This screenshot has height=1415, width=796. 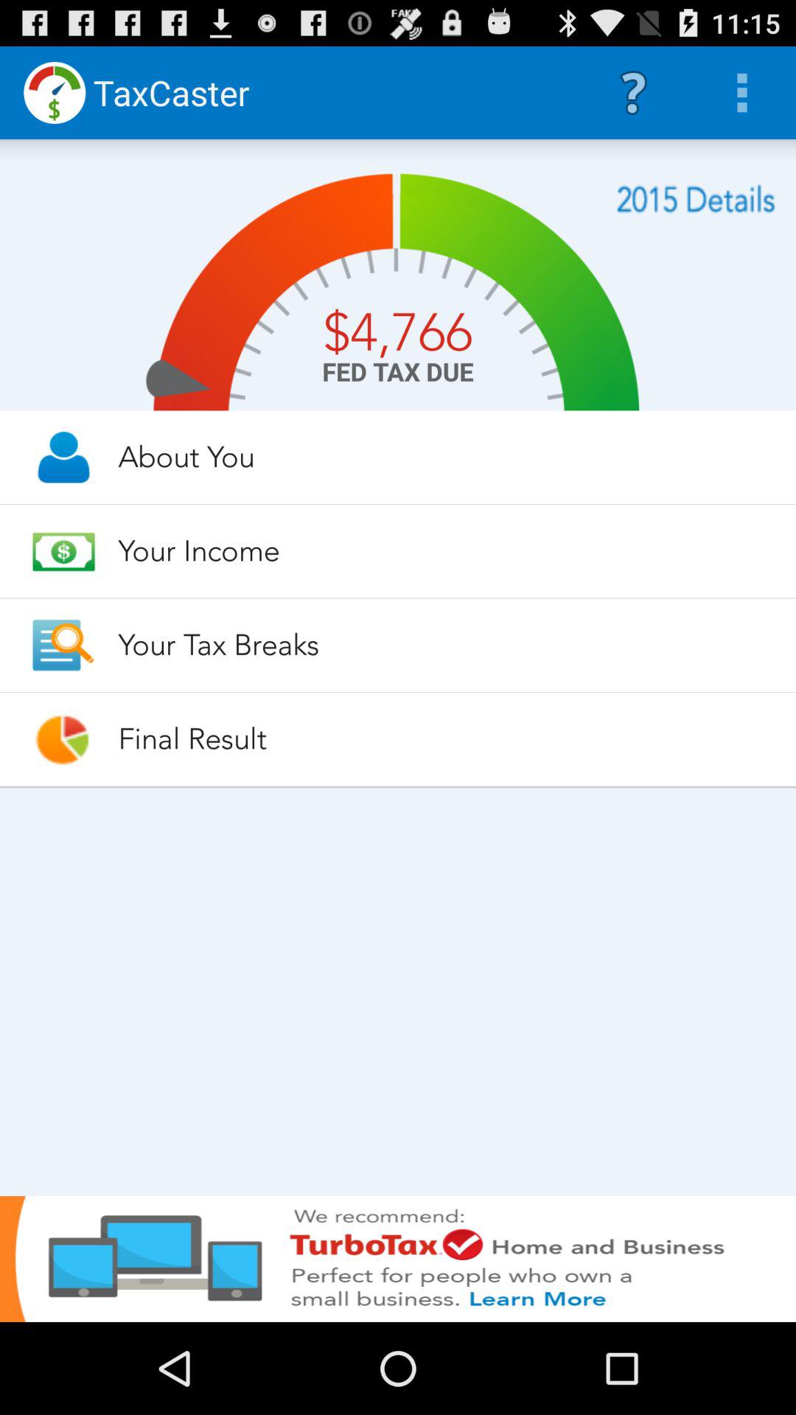 What do you see at coordinates (444, 738) in the screenshot?
I see `flip until final result icon` at bounding box center [444, 738].